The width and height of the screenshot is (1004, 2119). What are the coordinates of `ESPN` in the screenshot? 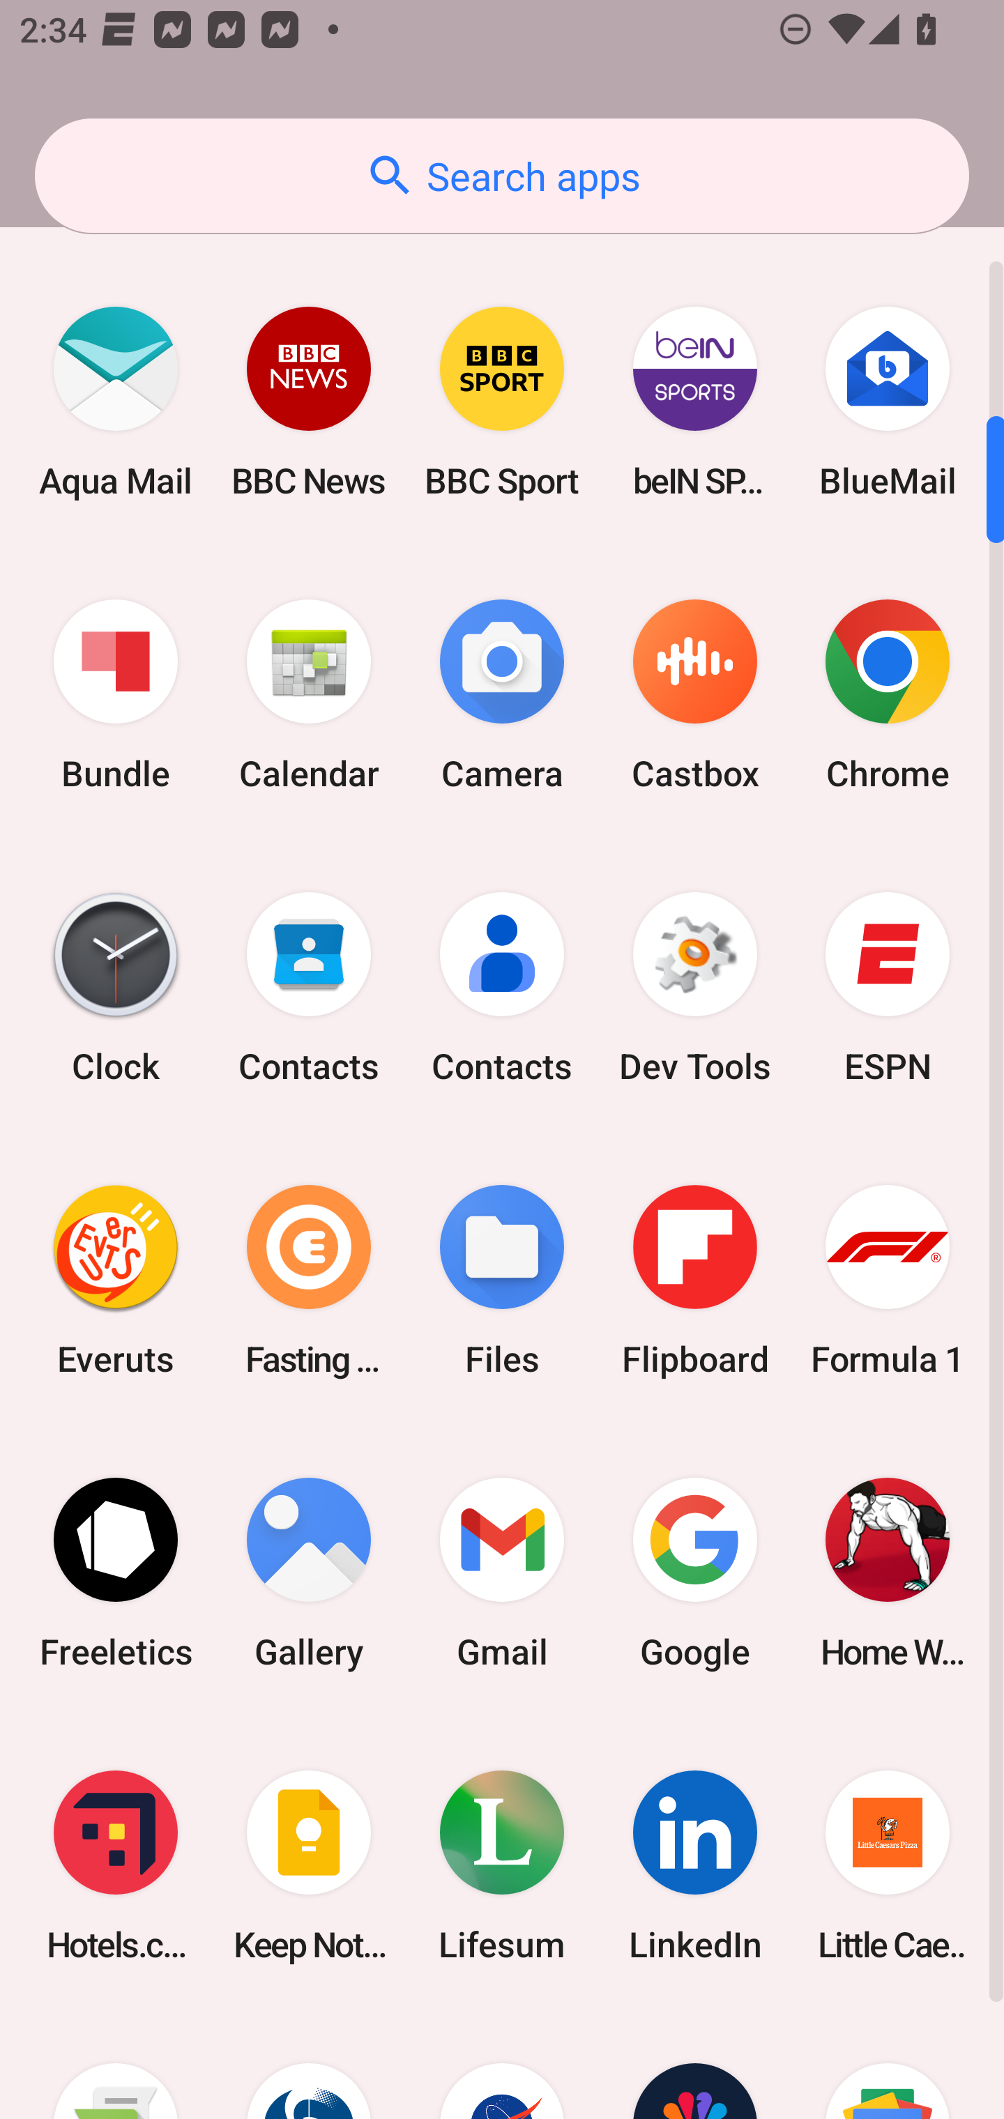 It's located at (888, 987).